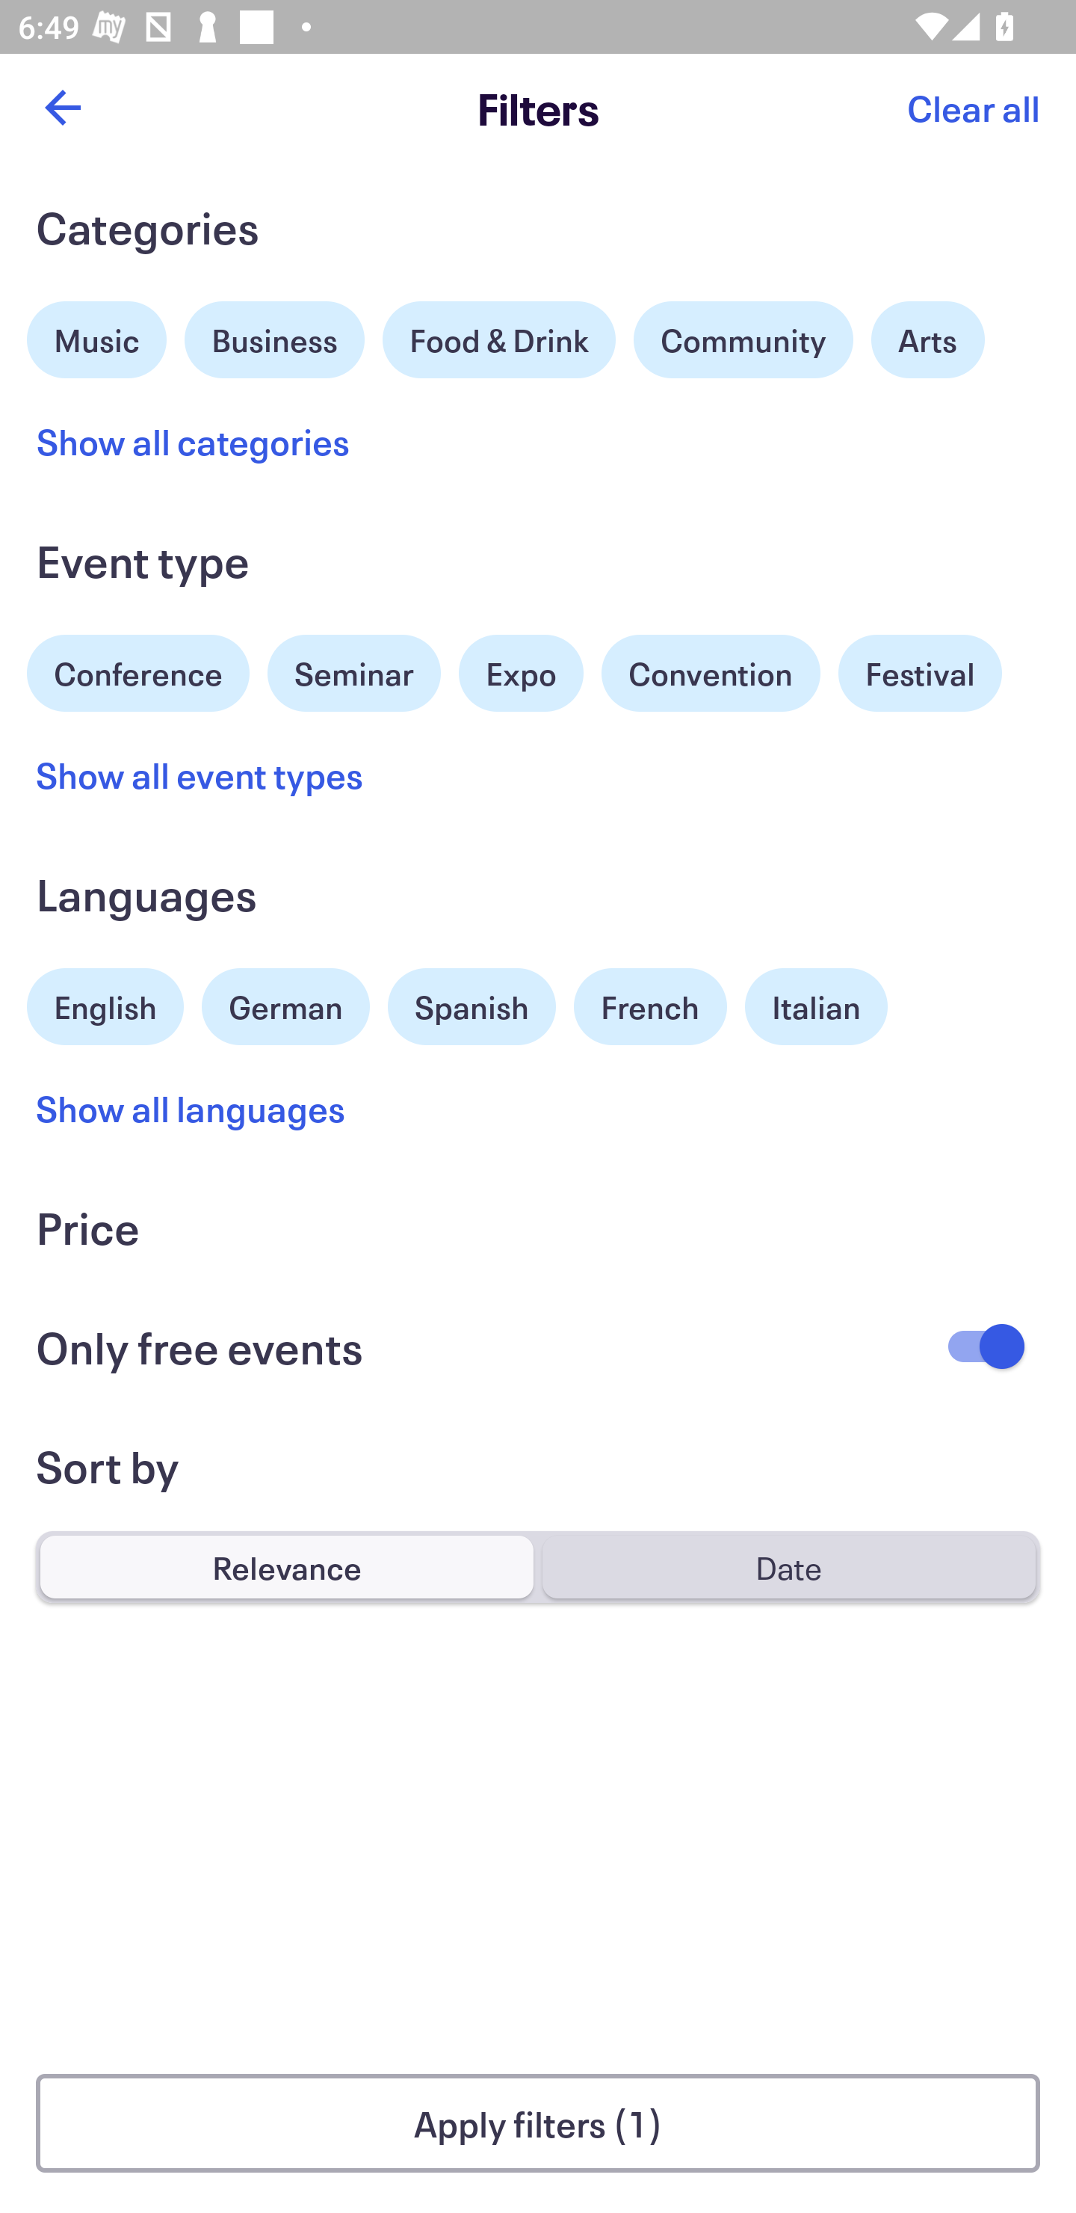 The image size is (1076, 2213). I want to click on Italian, so click(816, 1006).